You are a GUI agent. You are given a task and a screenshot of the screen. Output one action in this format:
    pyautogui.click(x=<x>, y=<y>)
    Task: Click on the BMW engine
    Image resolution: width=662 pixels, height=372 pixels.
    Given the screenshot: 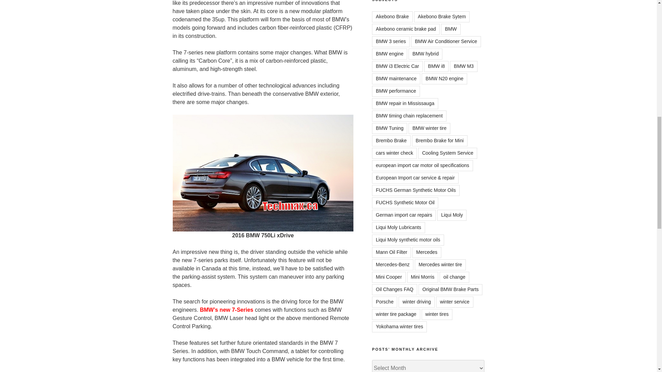 What is the action you would take?
    pyautogui.click(x=390, y=54)
    